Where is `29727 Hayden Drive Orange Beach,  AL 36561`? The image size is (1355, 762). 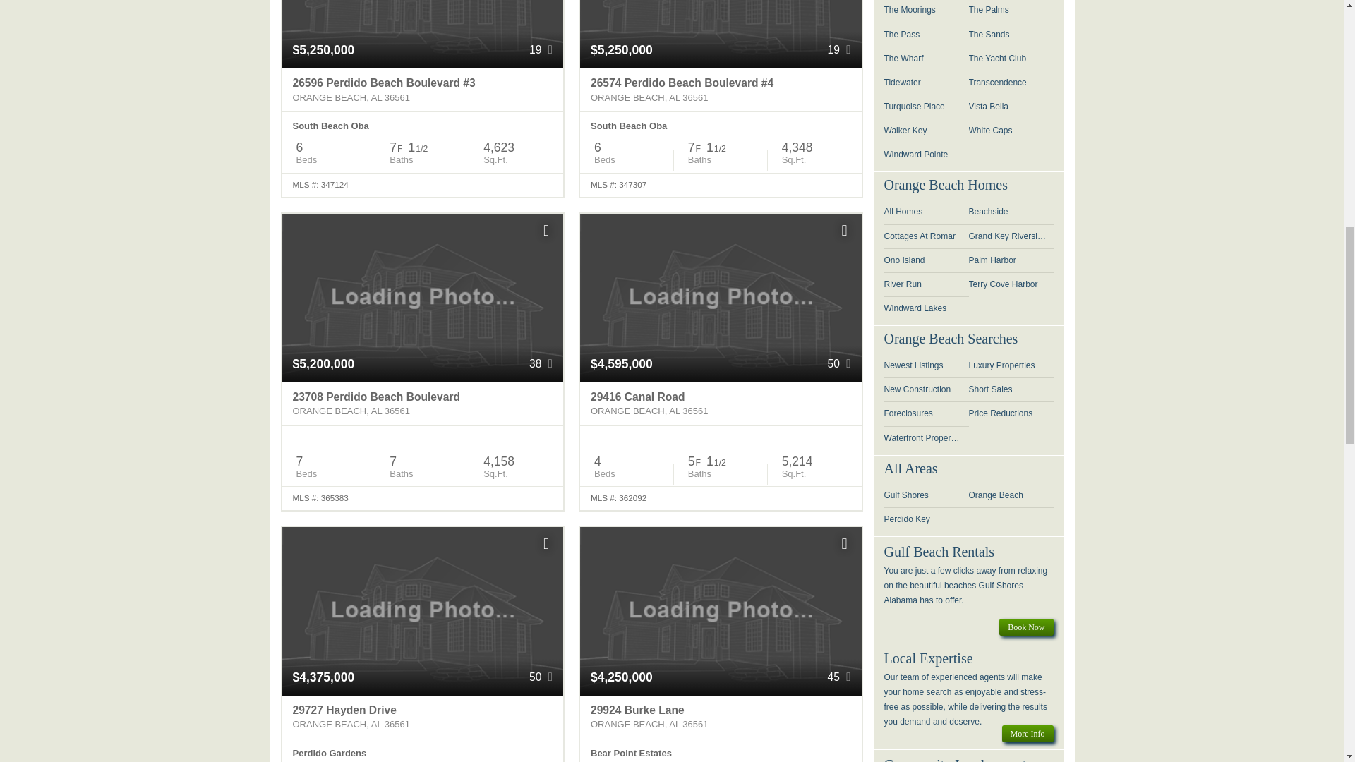 29727 Hayden Drive Orange Beach,  AL 36561 is located at coordinates (422, 404).